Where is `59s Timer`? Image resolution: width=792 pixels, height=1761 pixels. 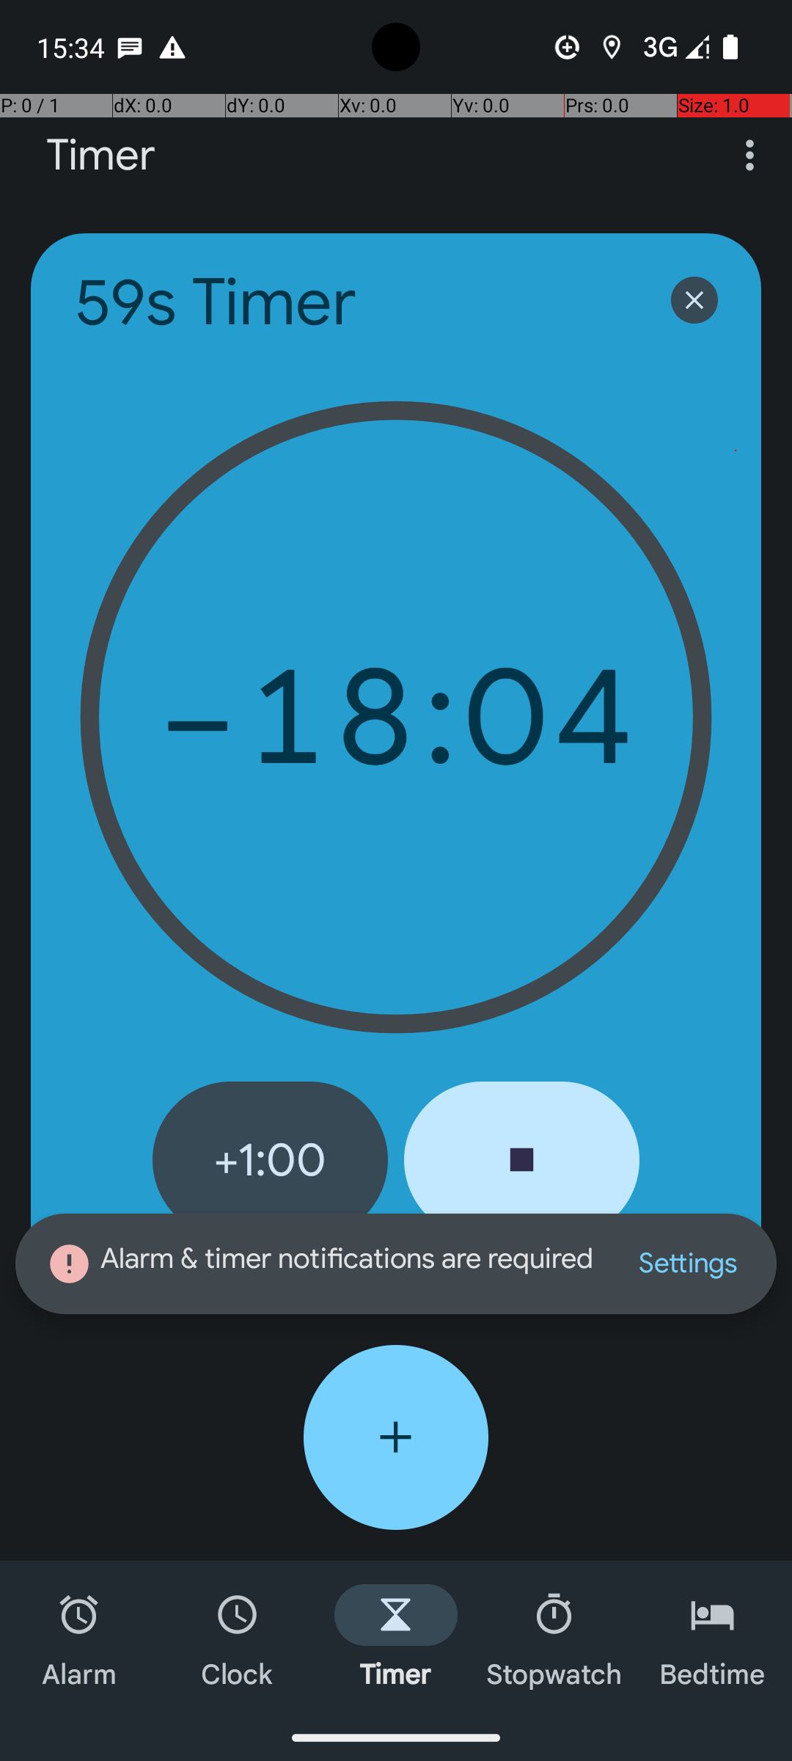 59s Timer is located at coordinates (353, 302).